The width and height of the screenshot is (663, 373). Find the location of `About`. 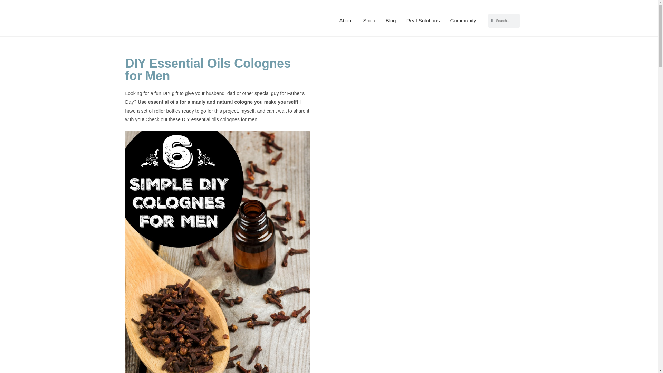

About is located at coordinates (346, 21).